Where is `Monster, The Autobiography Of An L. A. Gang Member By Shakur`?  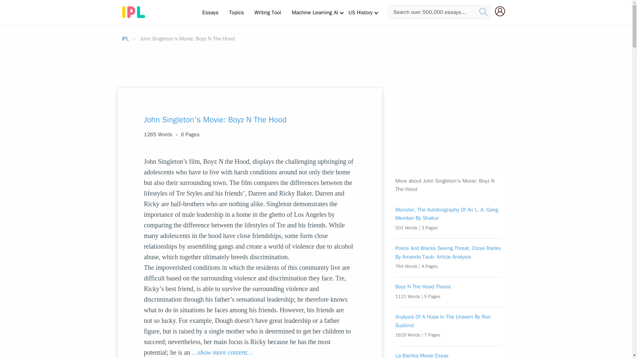
Monster, The Autobiography Of An L. A. Gang Member By Shakur is located at coordinates (449, 214).